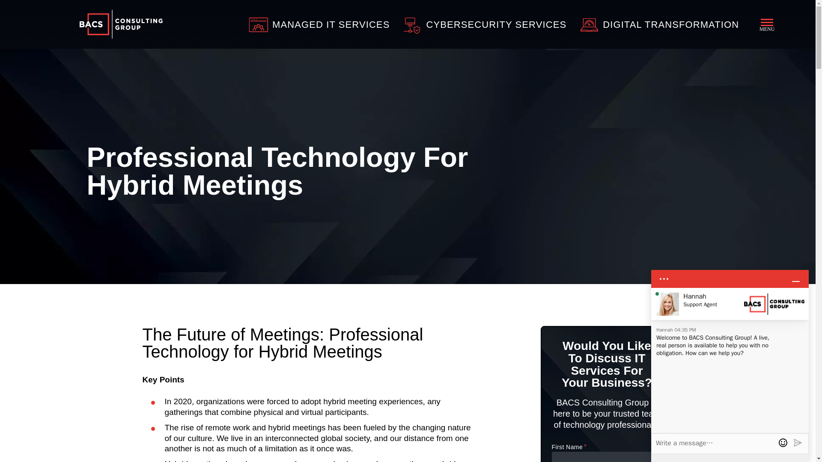  What do you see at coordinates (121, 24) in the screenshot?
I see `Bacs logo` at bounding box center [121, 24].